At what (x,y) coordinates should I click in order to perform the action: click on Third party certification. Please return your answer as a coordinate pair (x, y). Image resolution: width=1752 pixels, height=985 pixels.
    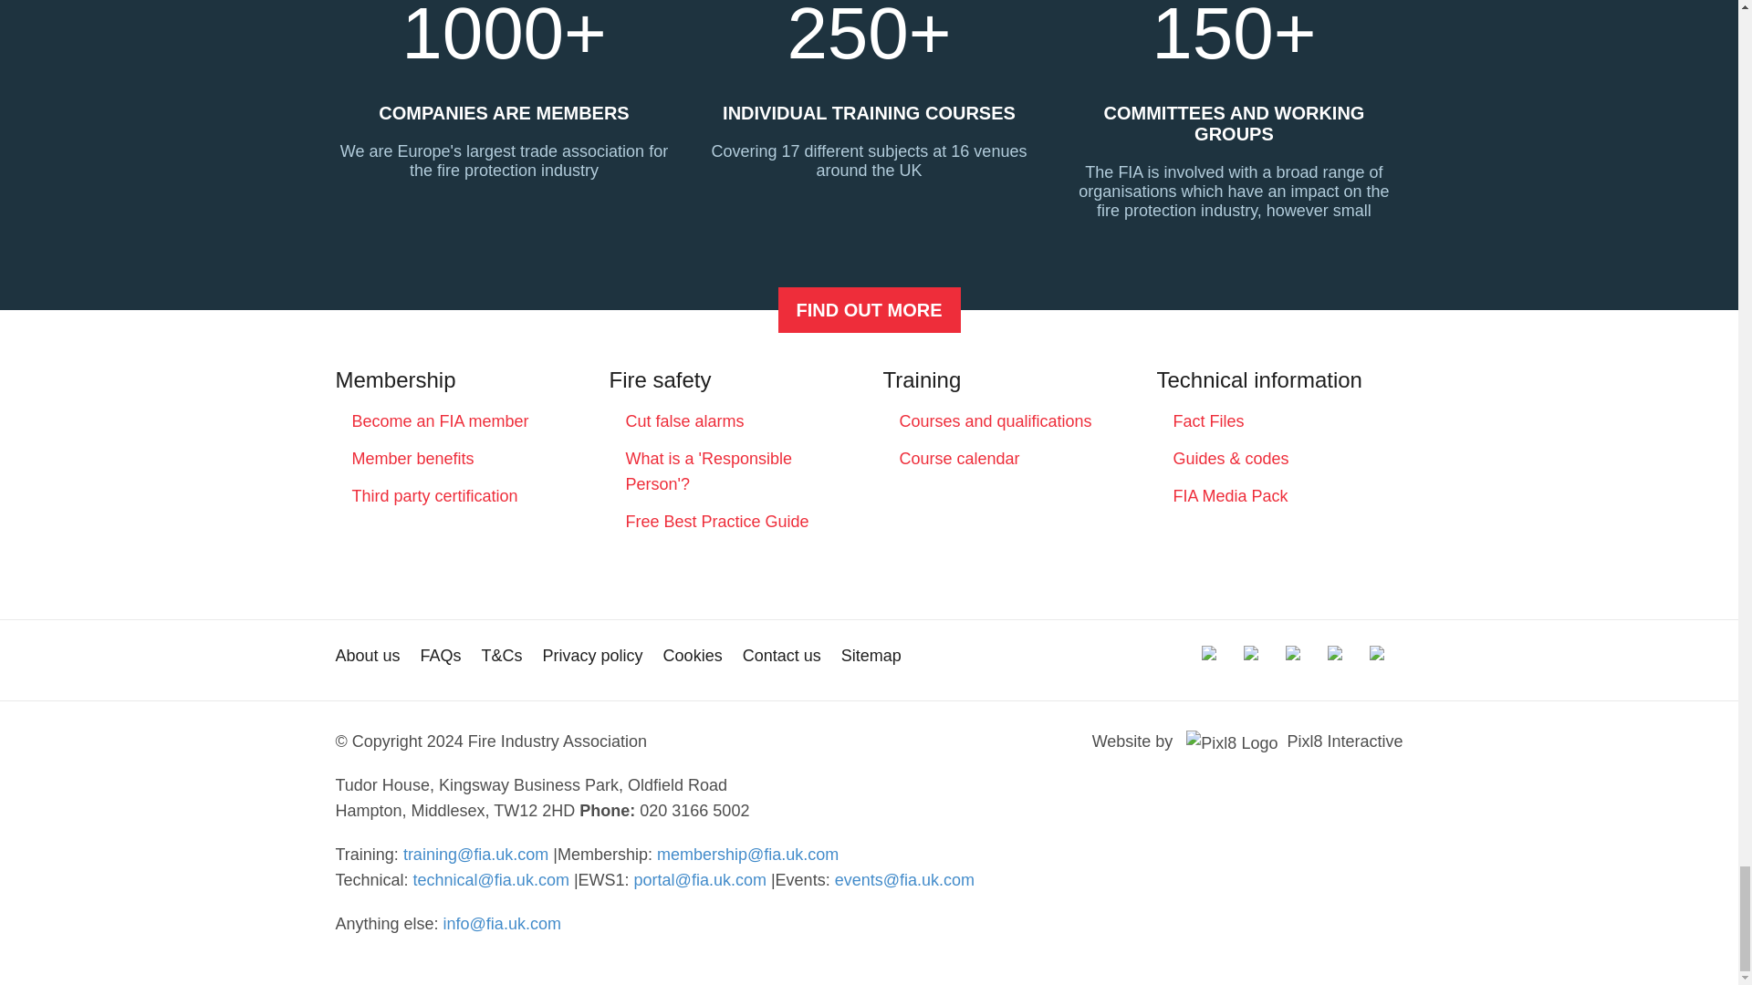
    Looking at the image, I should click on (434, 496).